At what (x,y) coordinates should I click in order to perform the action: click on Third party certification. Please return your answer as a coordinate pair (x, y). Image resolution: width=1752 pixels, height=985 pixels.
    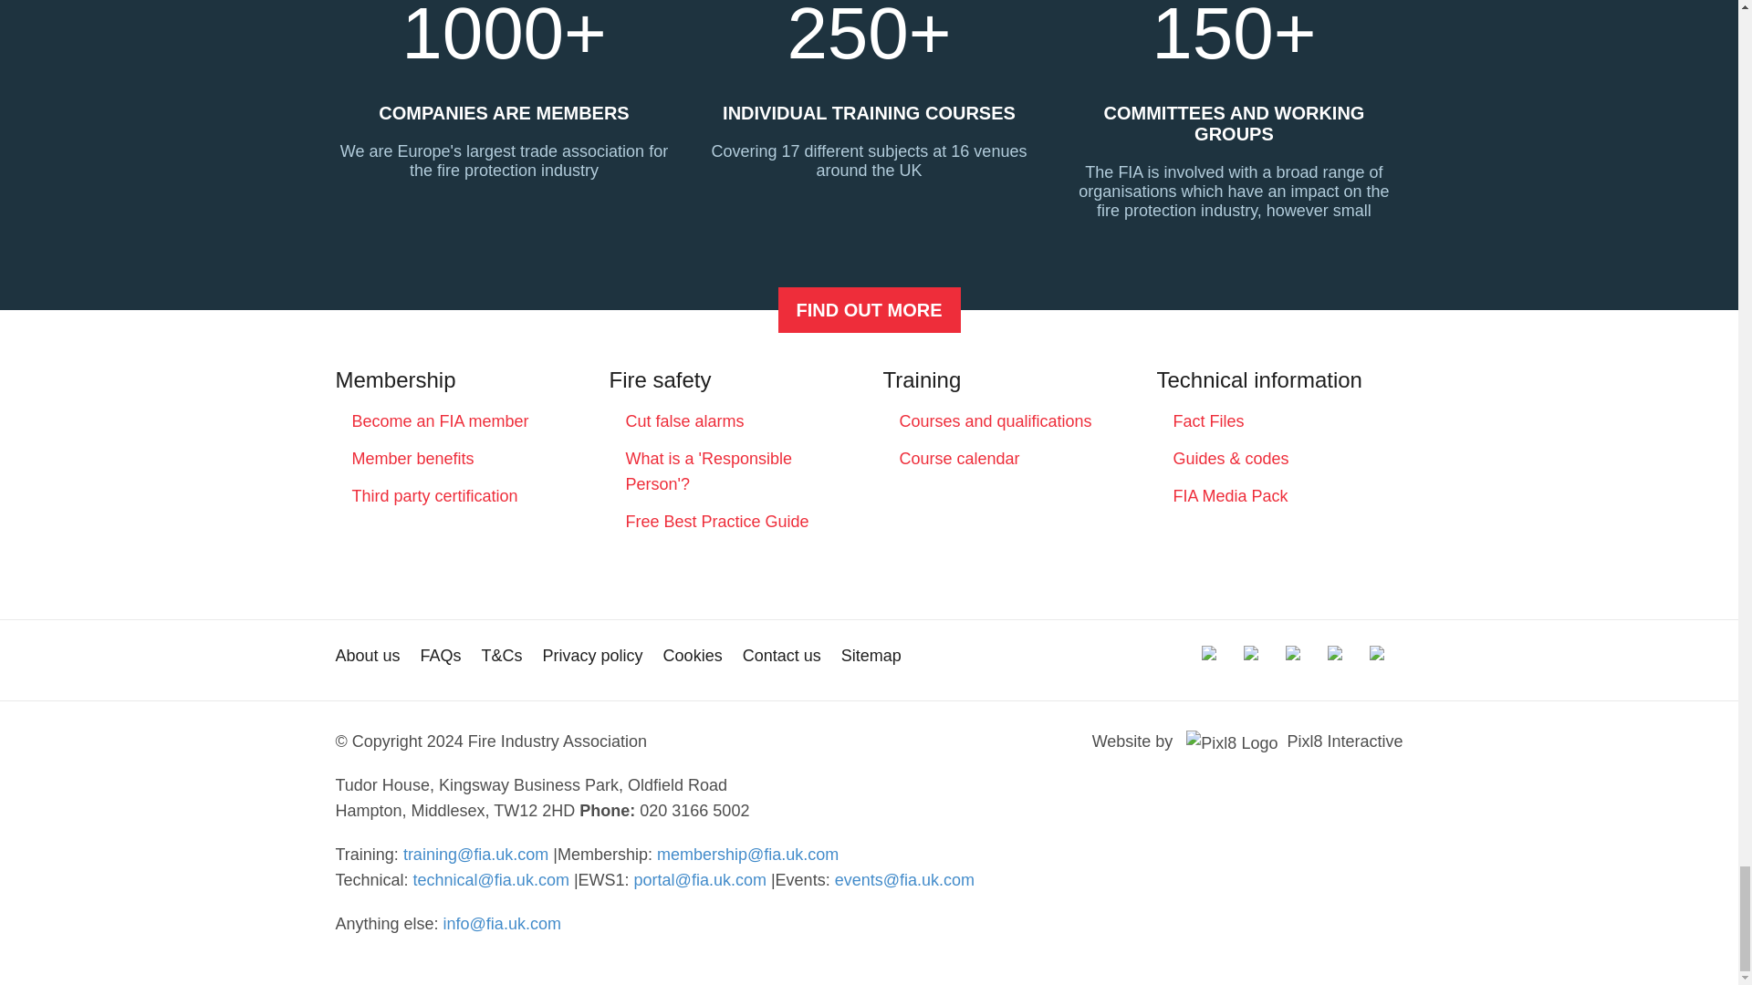
    Looking at the image, I should click on (434, 496).